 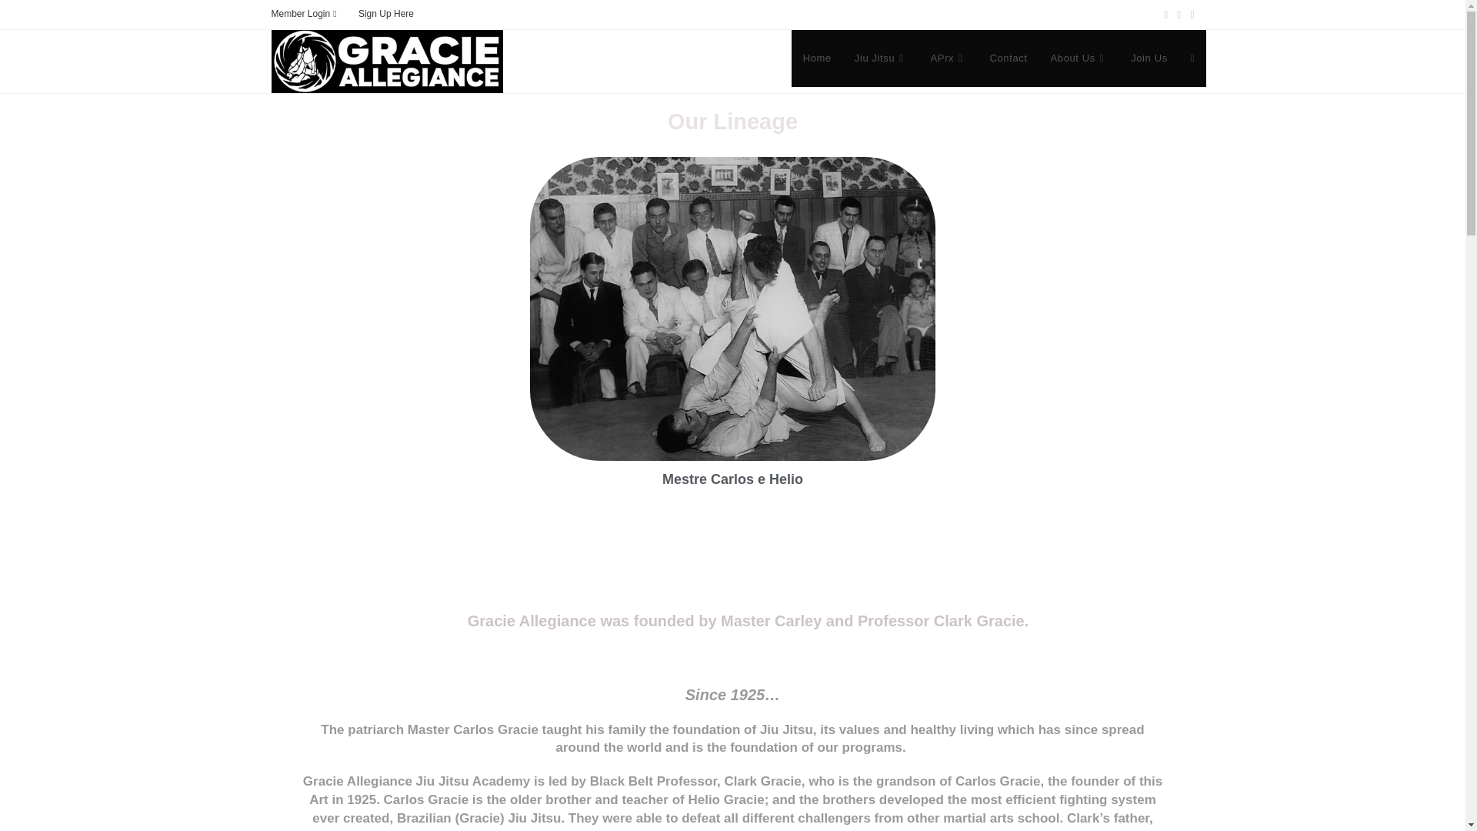 I want to click on Contact, so click(x=1009, y=58).